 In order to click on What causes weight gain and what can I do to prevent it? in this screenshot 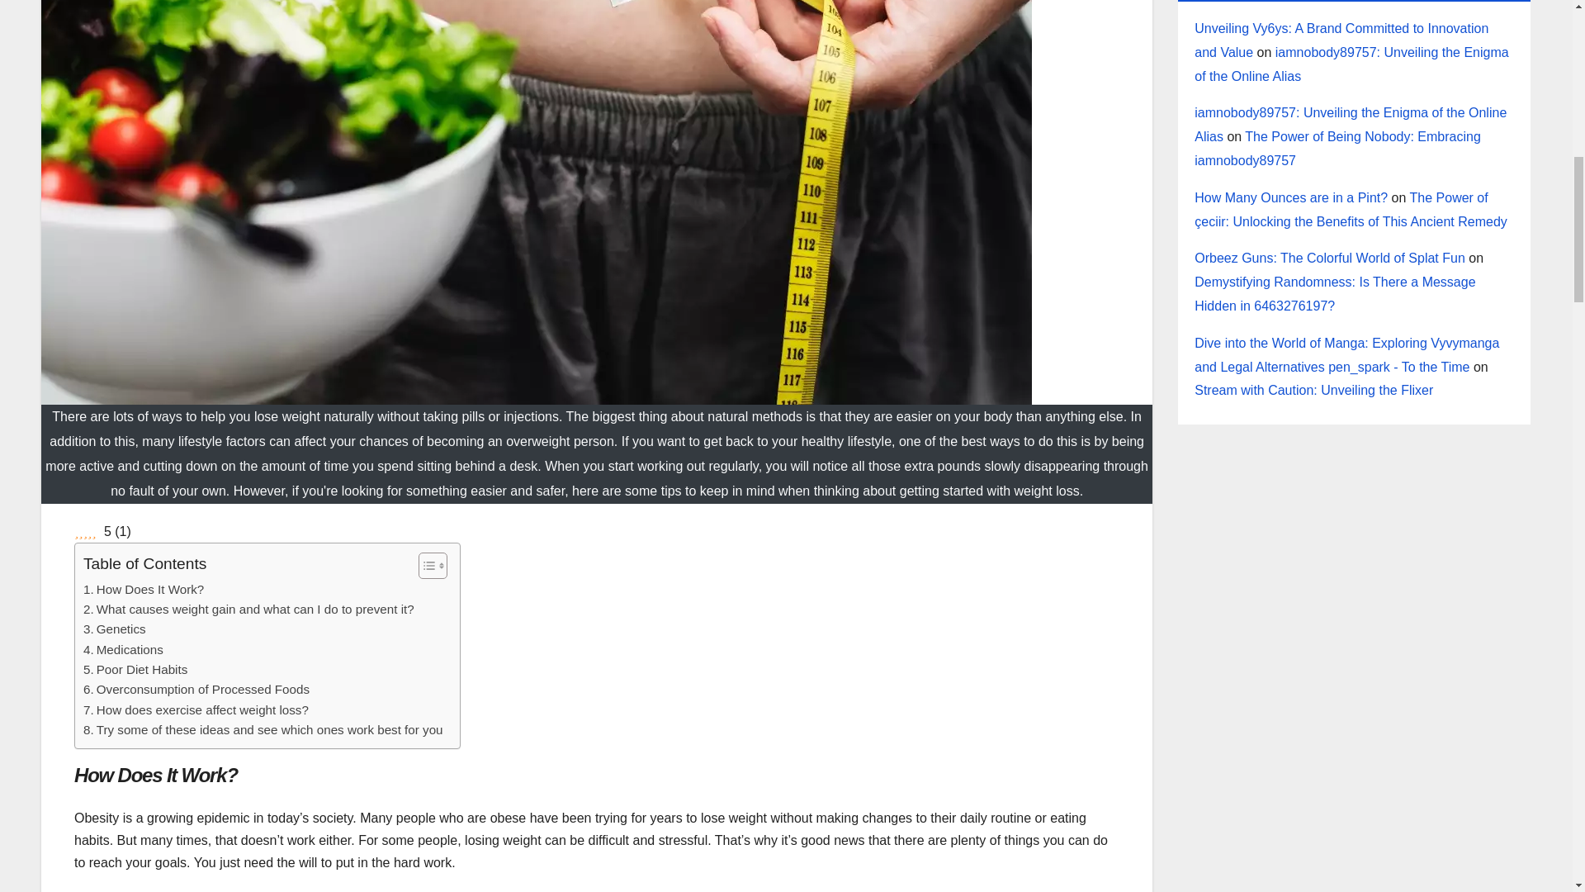, I will do `click(248, 609)`.